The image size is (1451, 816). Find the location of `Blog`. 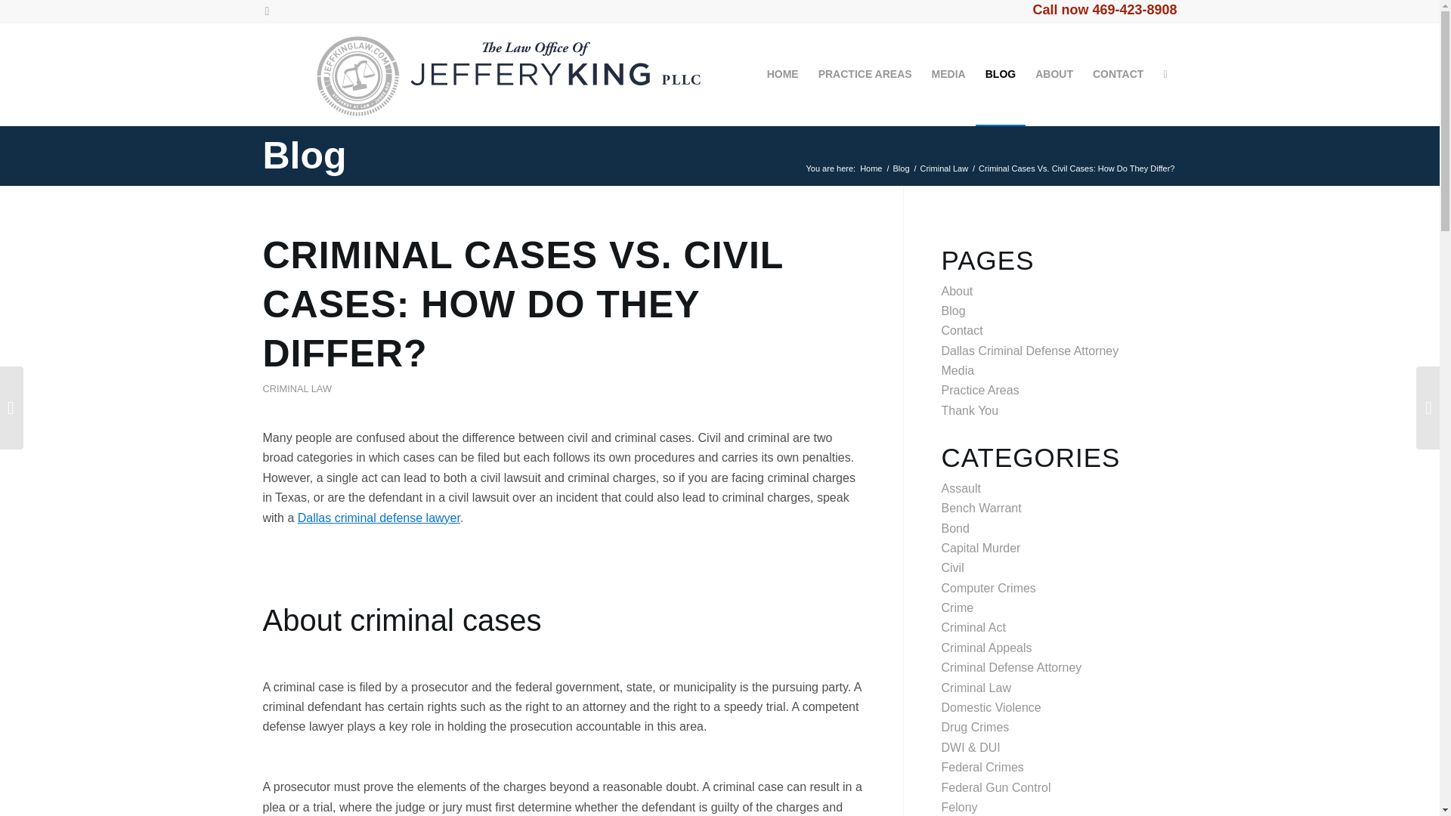

Blog is located at coordinates (901, 169).